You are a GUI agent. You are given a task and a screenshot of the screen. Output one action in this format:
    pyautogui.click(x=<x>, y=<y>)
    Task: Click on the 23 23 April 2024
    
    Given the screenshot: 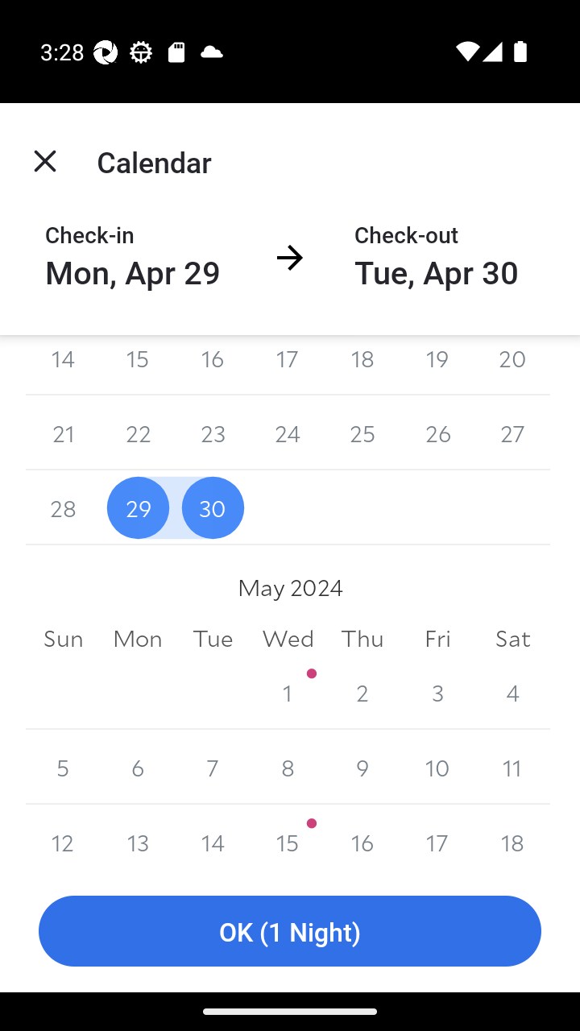 What is the action you would take?
    pyautogui.click(x=213, y=433)
    